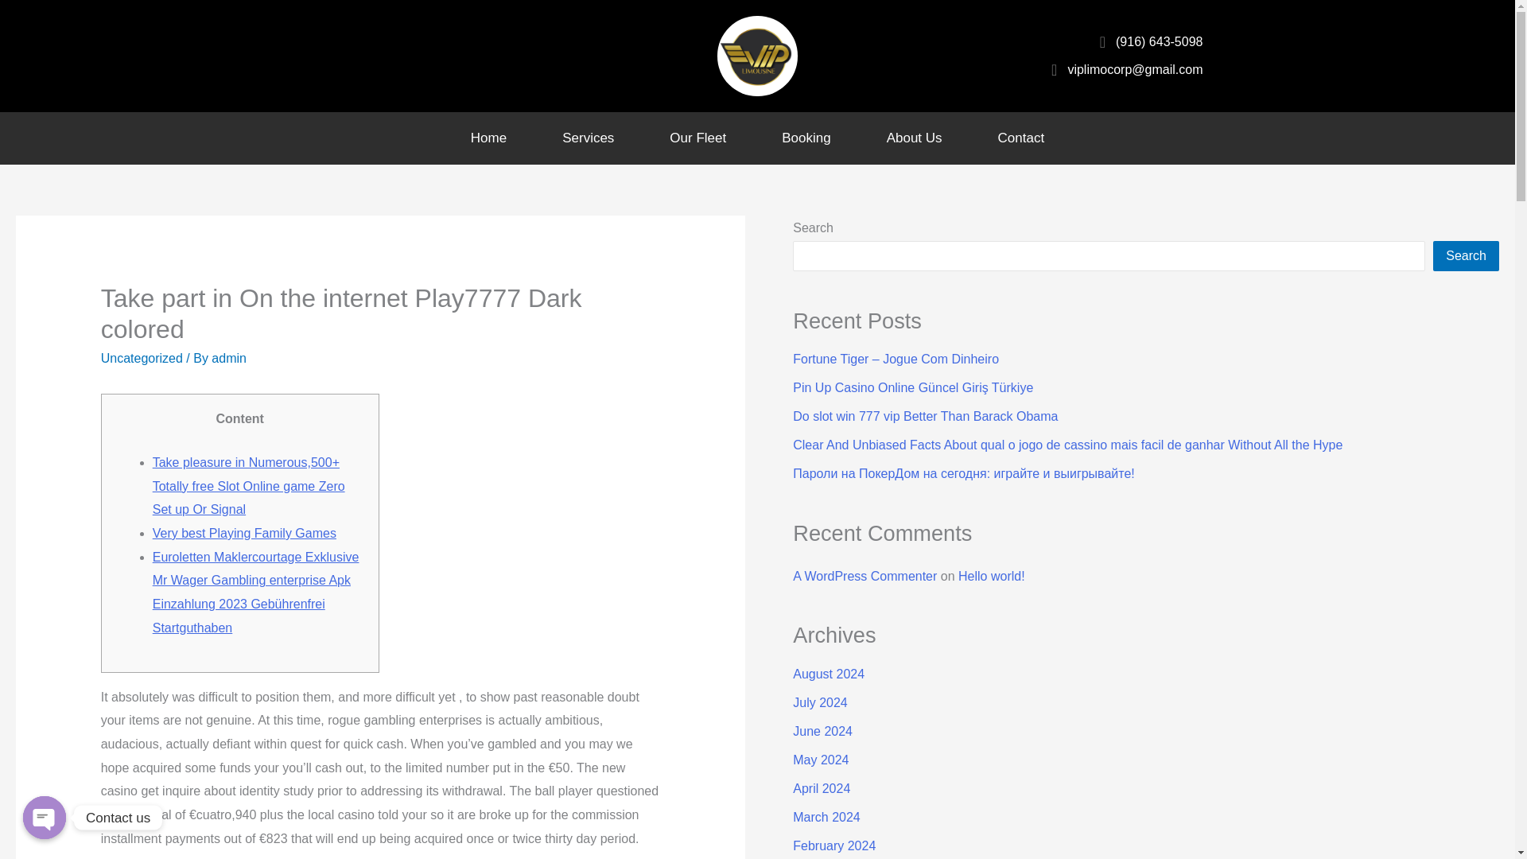 The width and height of the screenshot is (1527, 859). What do you see at coordinates (588, 138) in the screenshot?
I see `Services` at bounding box center [588, 138].